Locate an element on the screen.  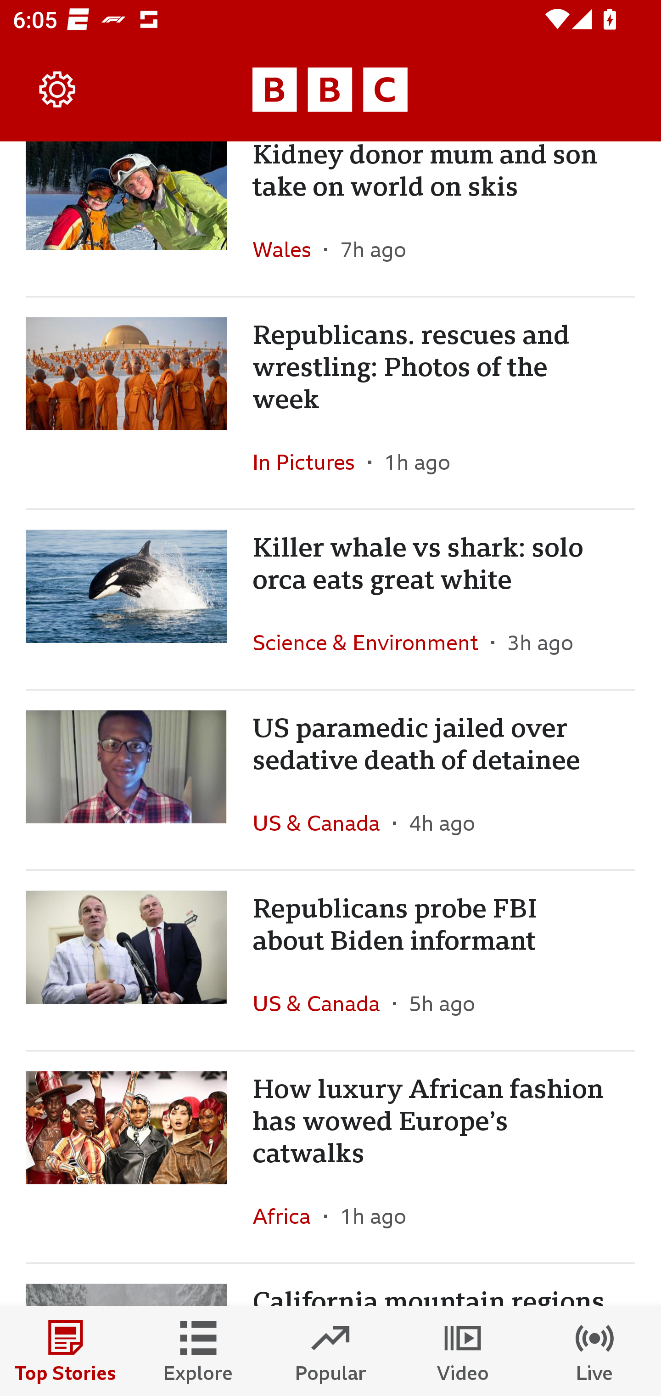
Settings is located at coordinates (58, 90).